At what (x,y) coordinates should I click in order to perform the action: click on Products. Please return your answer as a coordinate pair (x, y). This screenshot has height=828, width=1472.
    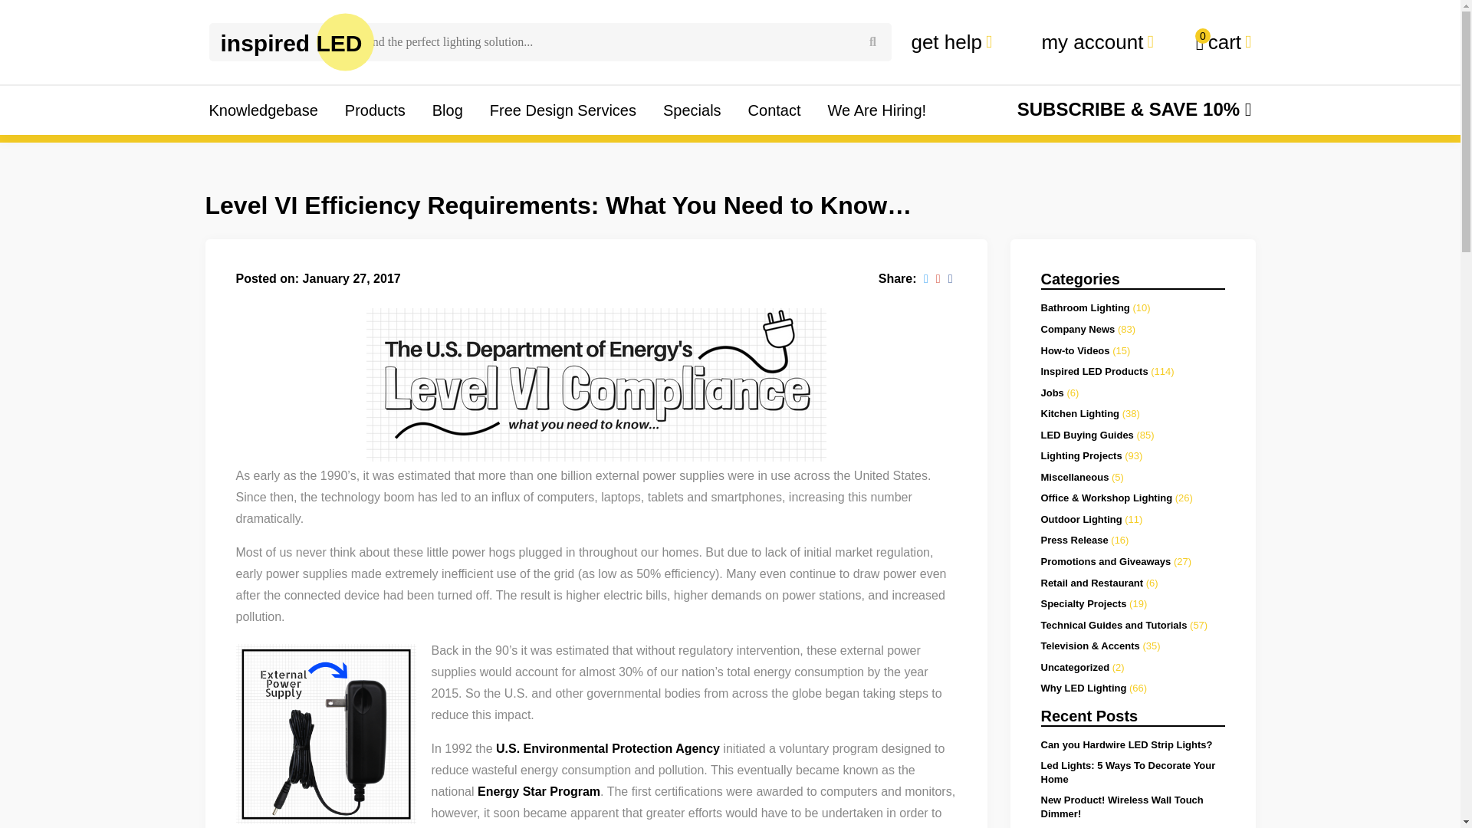
    Looking at the image, I should click on (375, 110).